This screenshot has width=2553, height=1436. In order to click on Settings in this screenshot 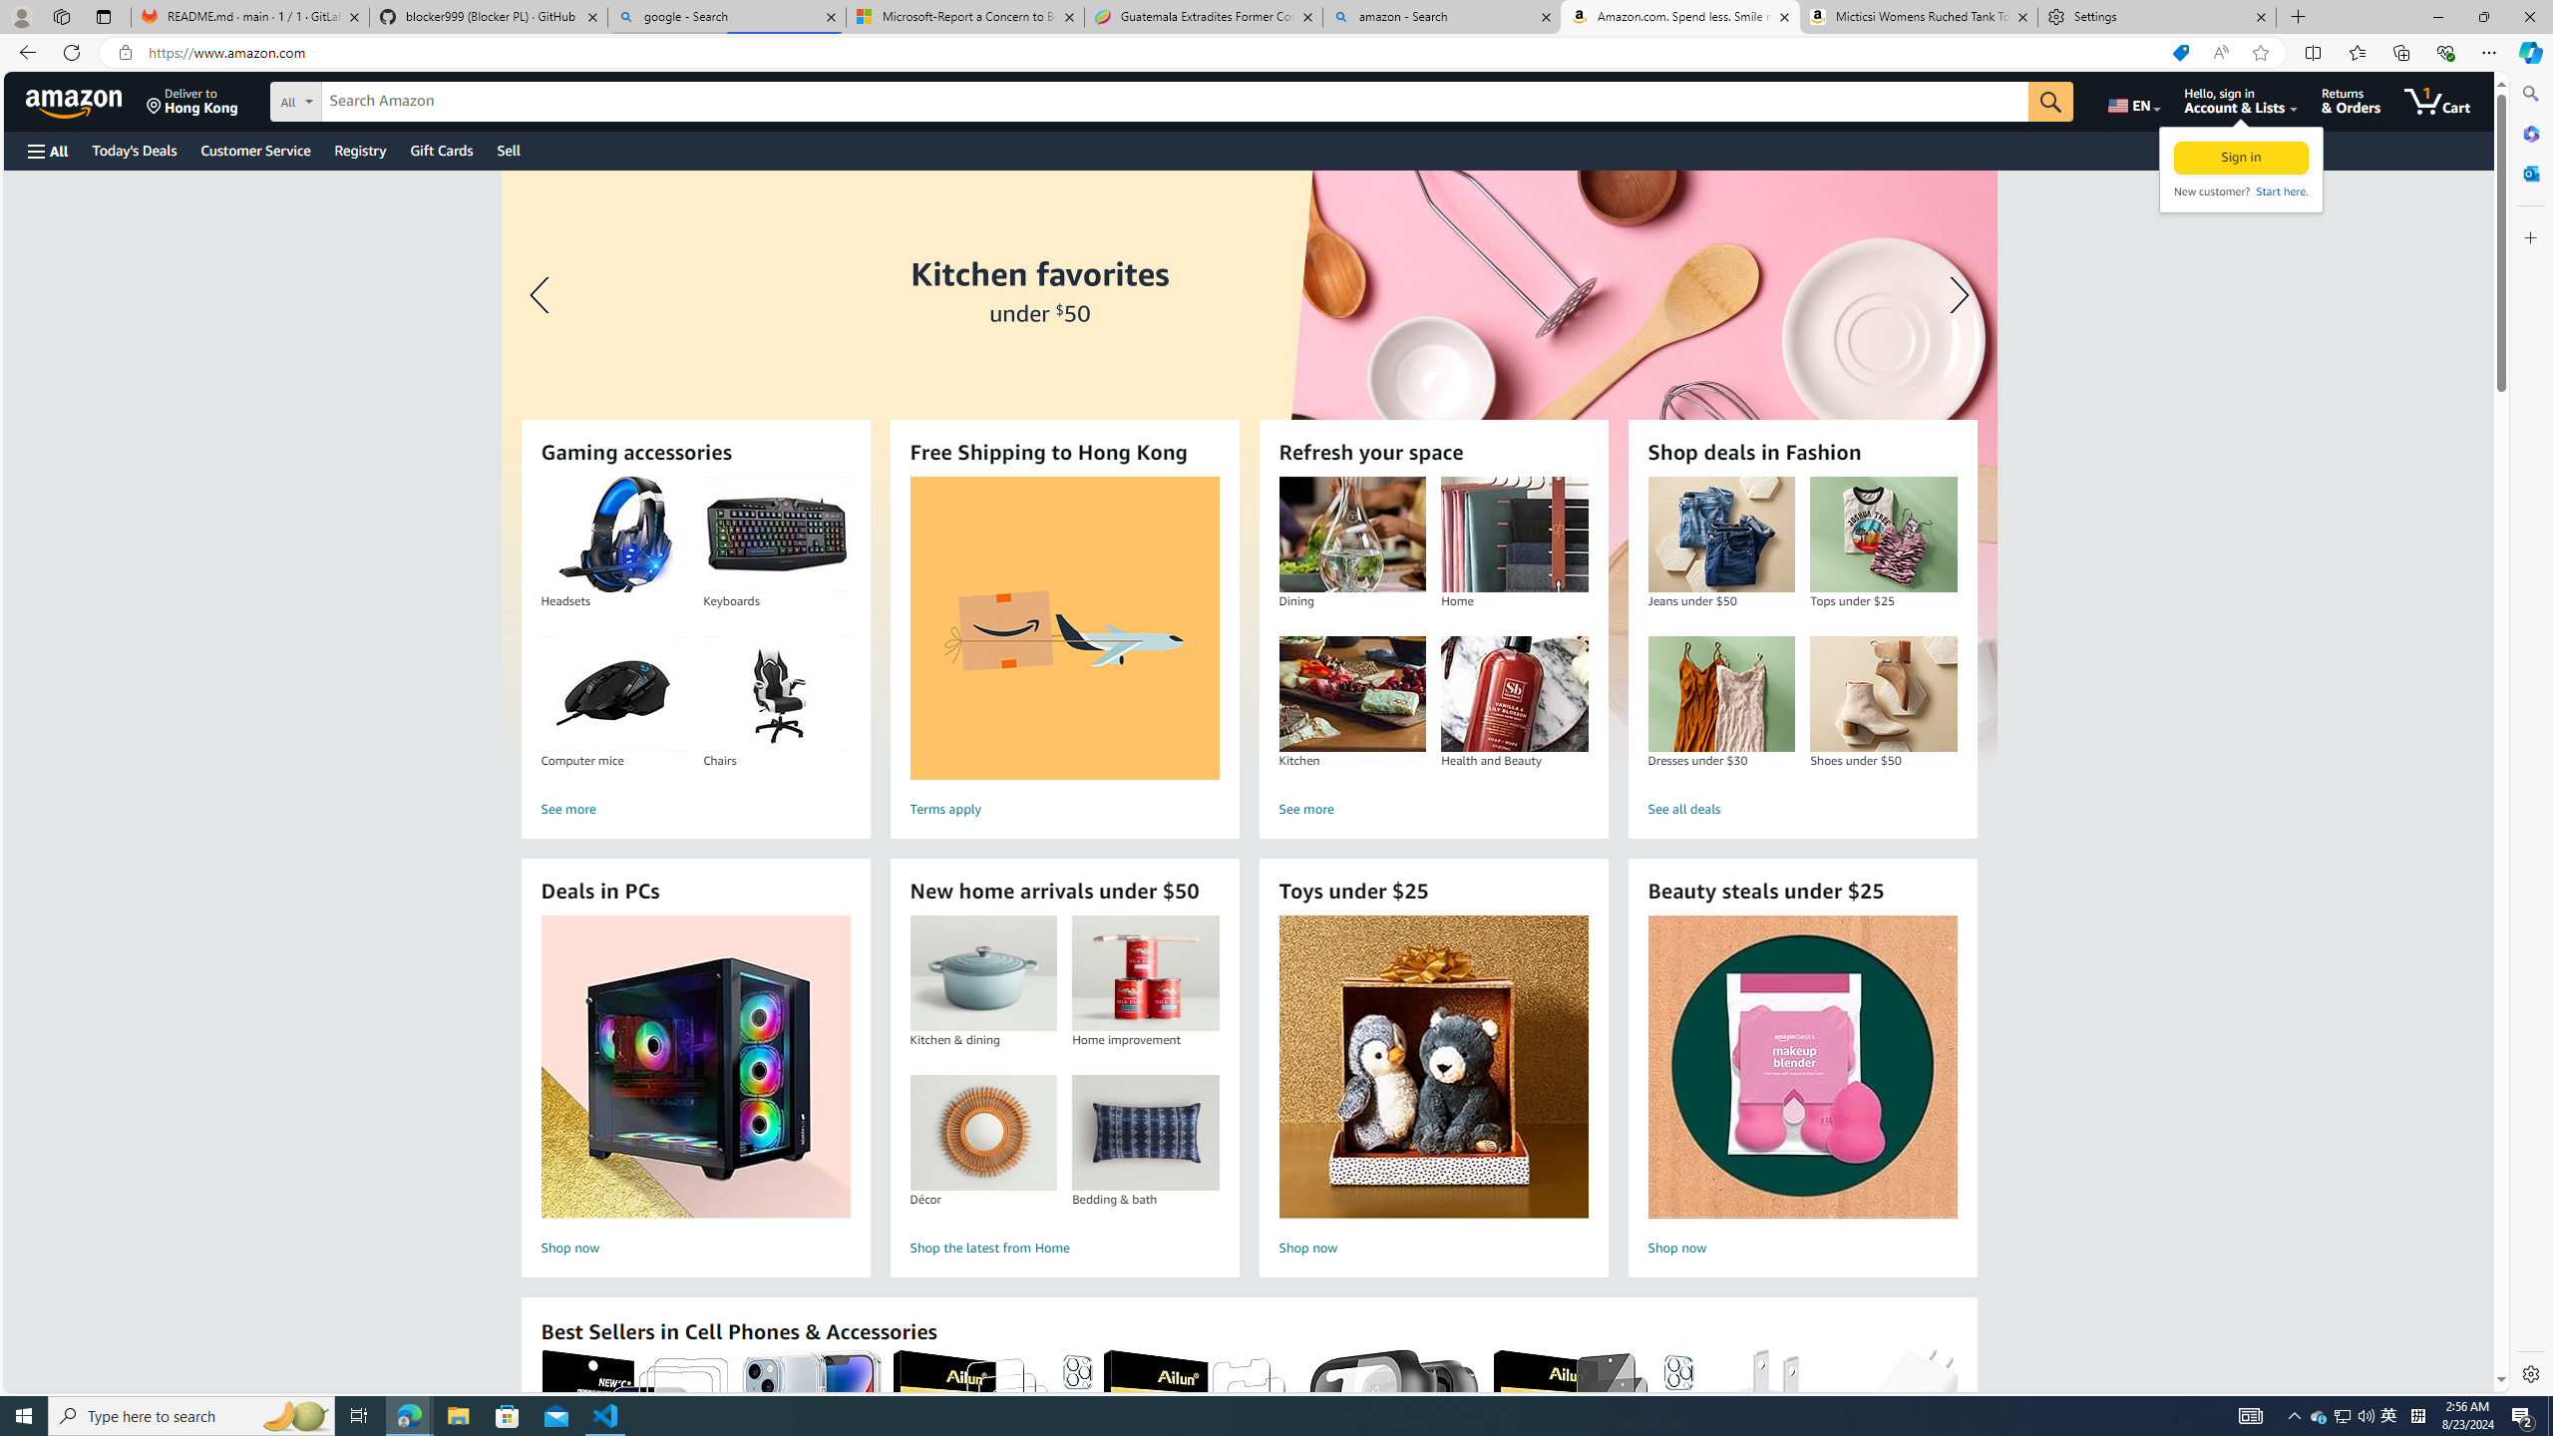, I will do `click(2529, 1373)`.